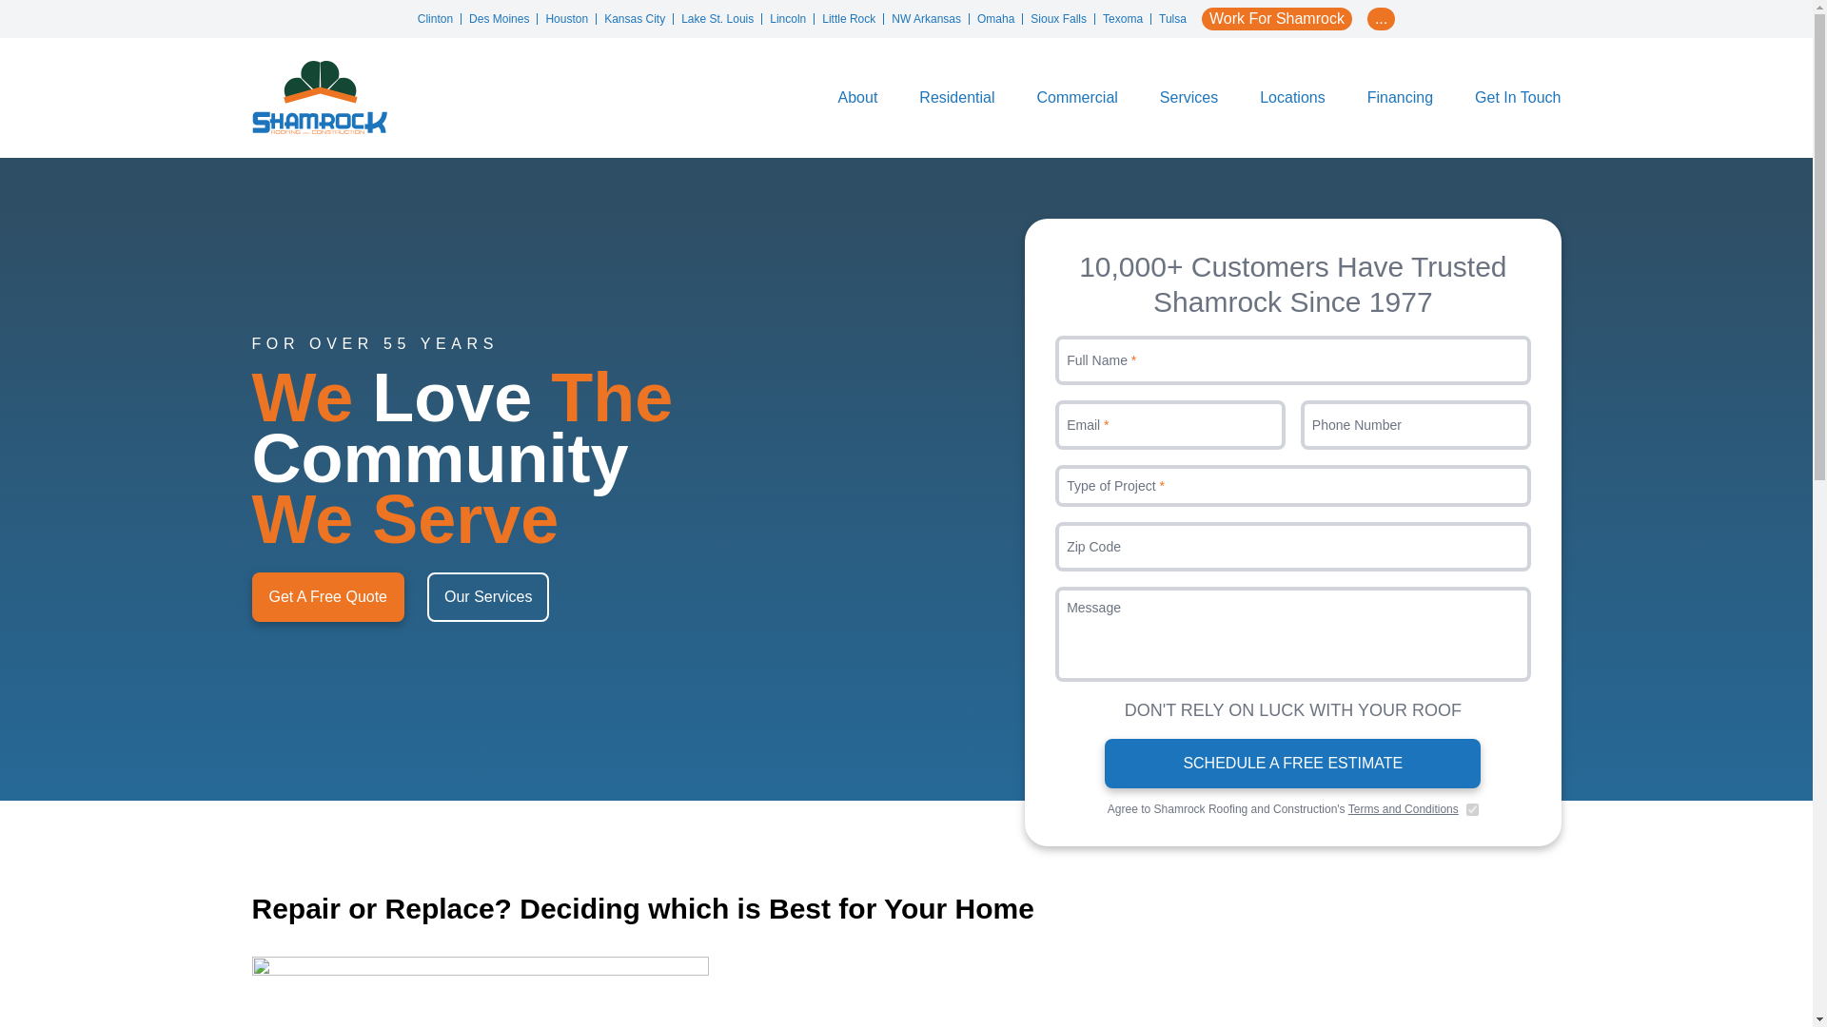 This screenshot has height=1027, width=1827. I want to click on NW Arkansas, so click(931, 19).